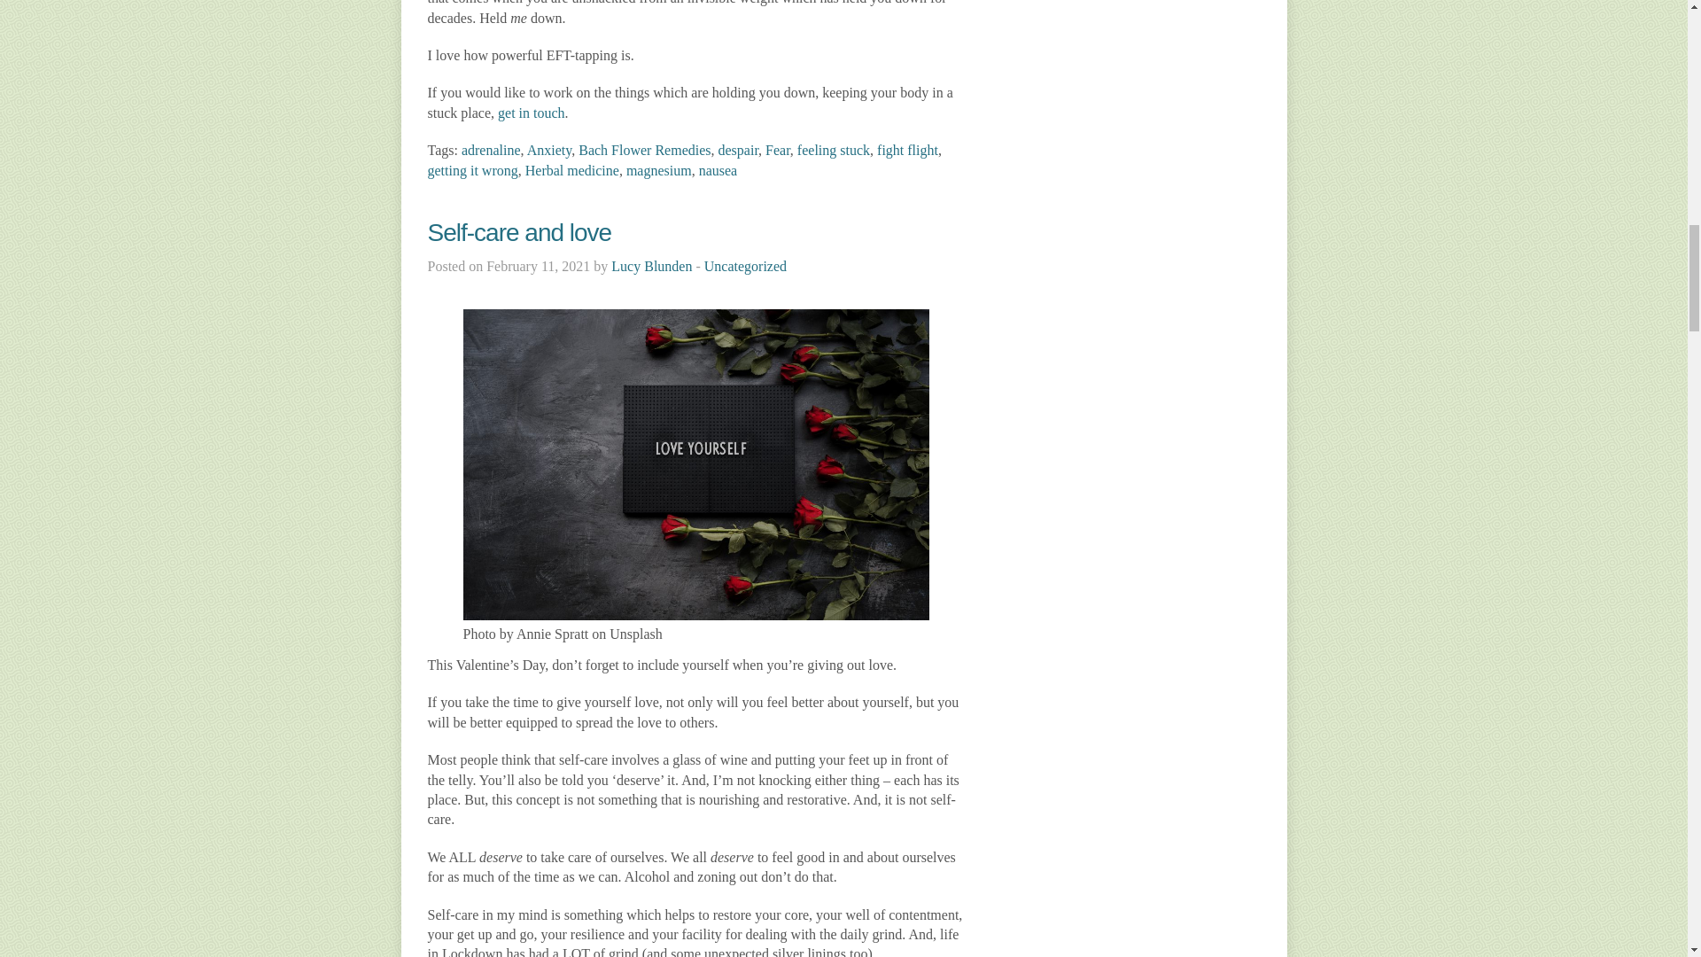 The width and height of the screenshot is (1701, 957). I want to click on magnesium, so click(659, 170).